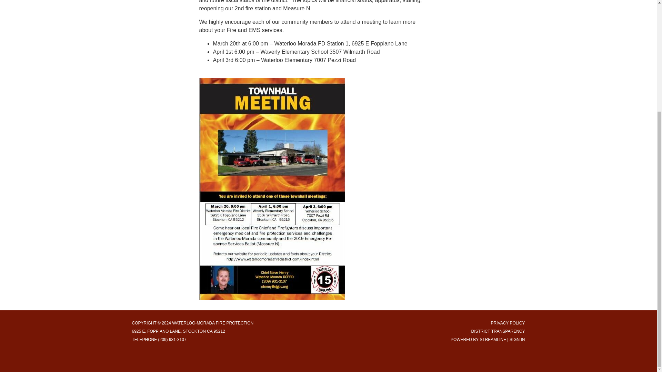 The height and width of the screenshot is (372, 662). What do you see at coordinates (517, 339) in the screenshot?
I see `SIGN IN` at bounding box center [517, 339].